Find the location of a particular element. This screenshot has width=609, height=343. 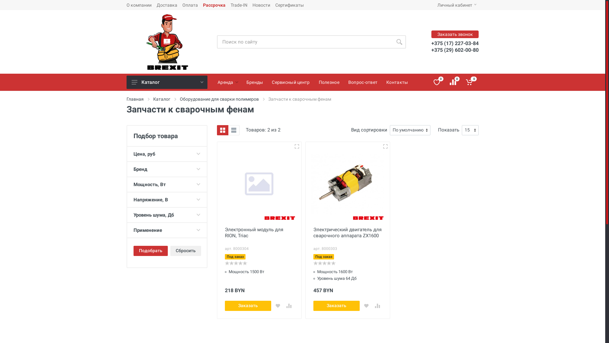

0 is located at coordinates (437, 82).